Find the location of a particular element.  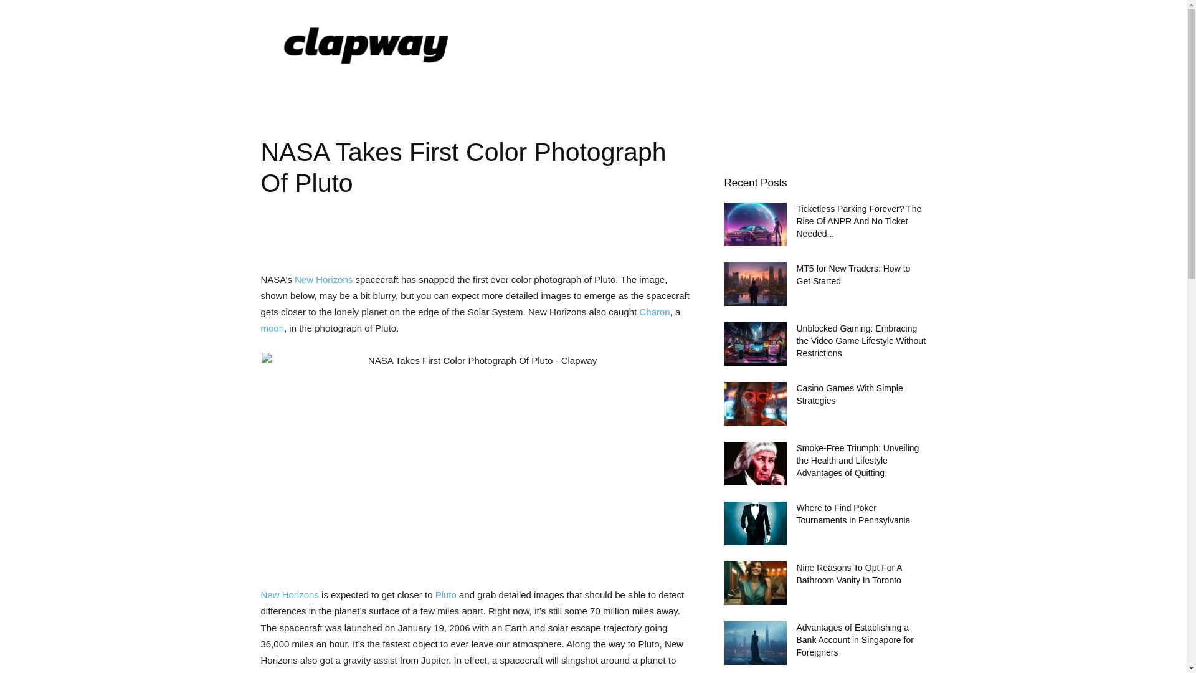

SCIENCE is located at coordinates (348, 93).